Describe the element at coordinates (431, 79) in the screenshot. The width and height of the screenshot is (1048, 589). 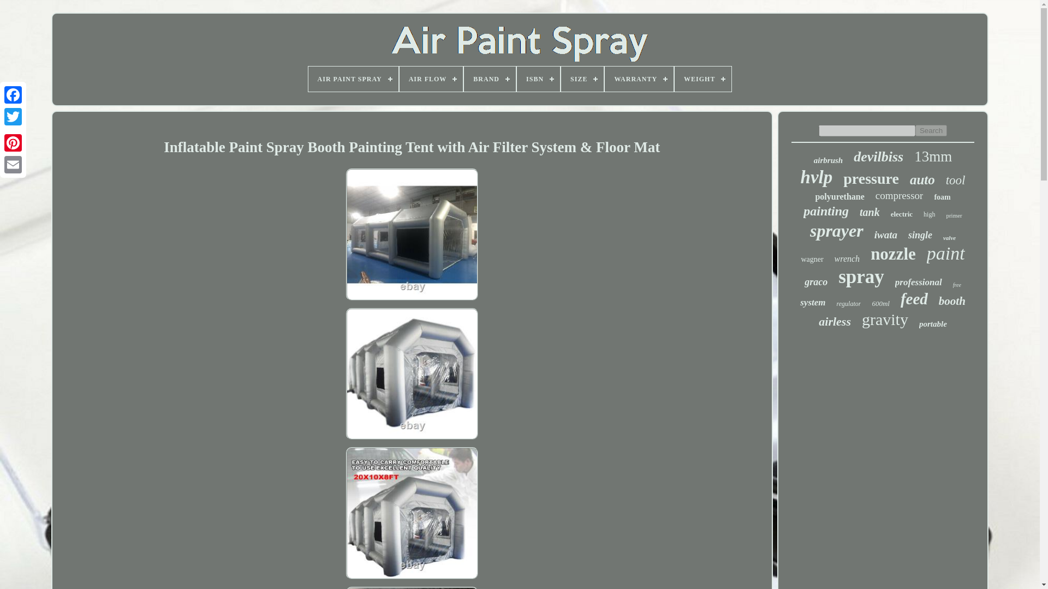
I see `AIR FLOW` at that location.